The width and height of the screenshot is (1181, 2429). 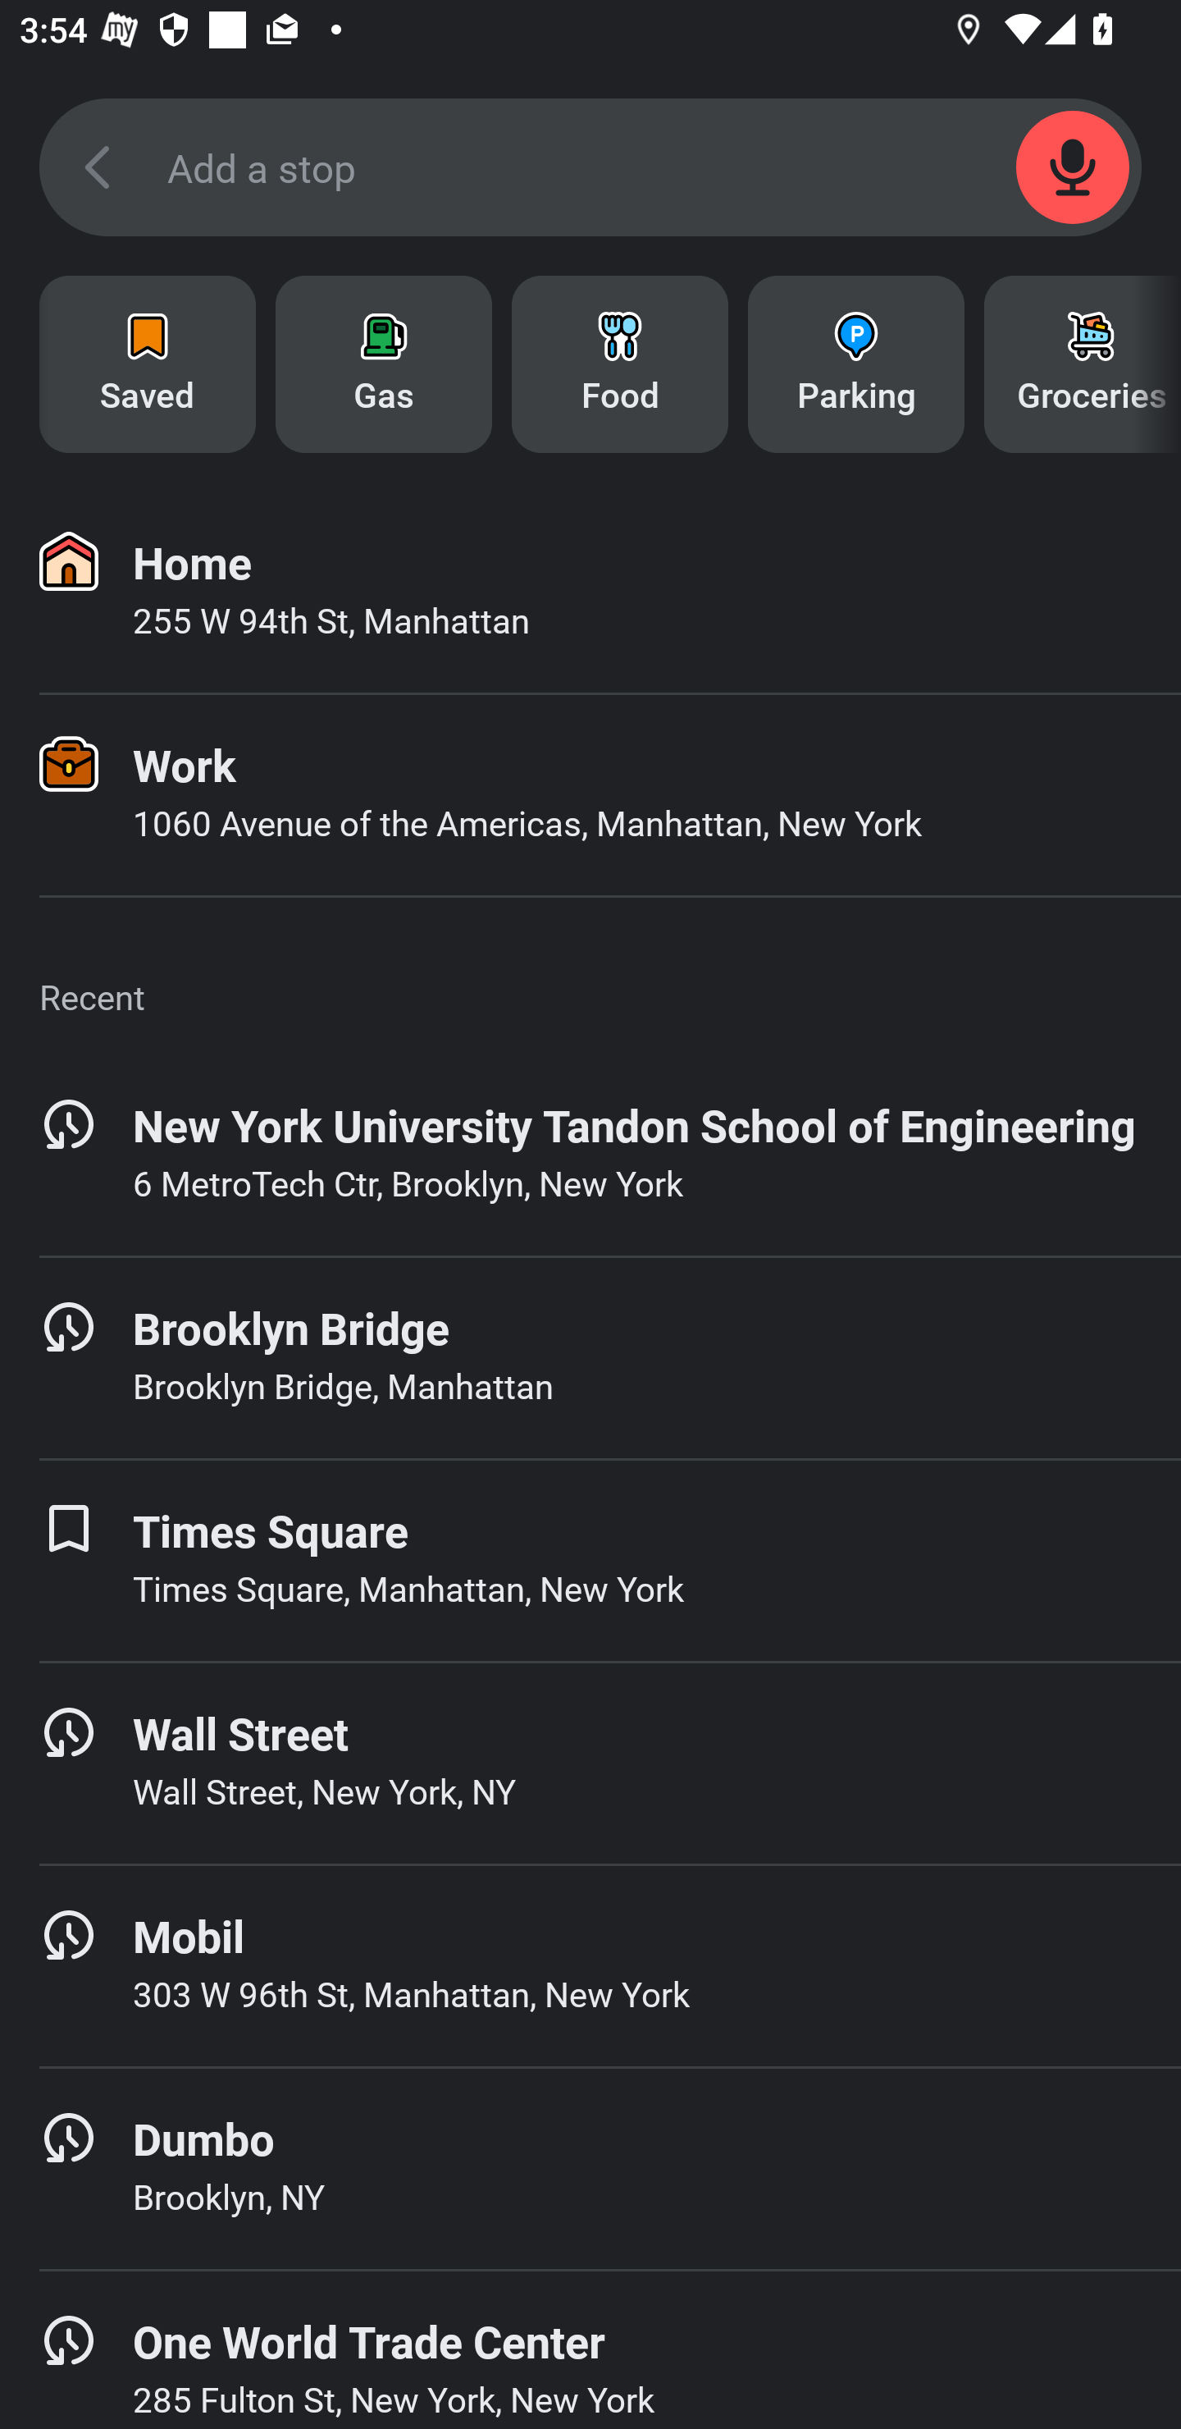 What do you see at coordinates (856, 364) in the screenshot?
I see `Parking` at bounding box center [856, 364].